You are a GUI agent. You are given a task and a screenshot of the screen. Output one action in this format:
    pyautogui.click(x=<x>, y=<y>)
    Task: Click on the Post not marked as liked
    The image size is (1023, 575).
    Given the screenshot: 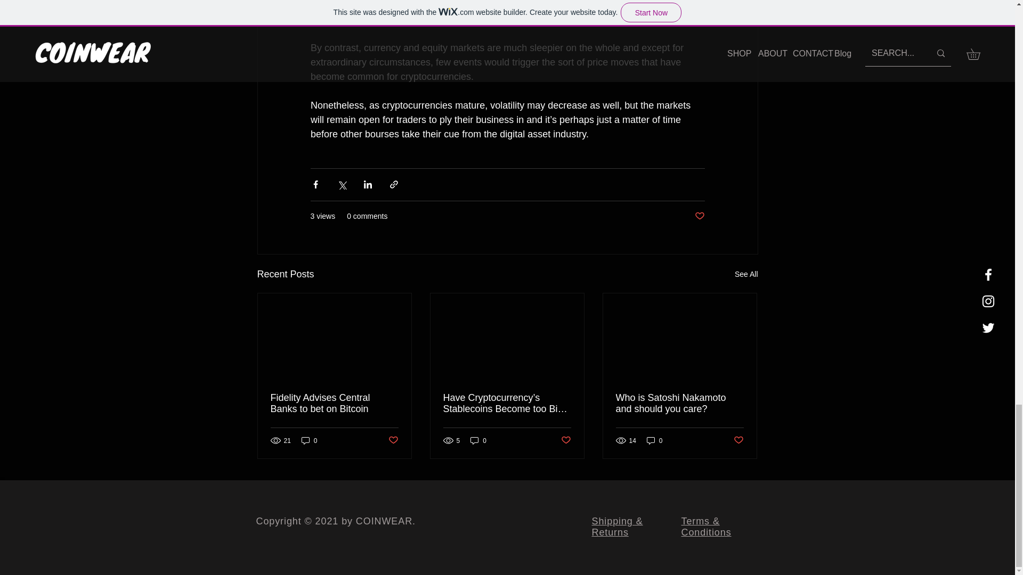 What is the action you would take?
    pyautogui.click(x=699, y=216)
    